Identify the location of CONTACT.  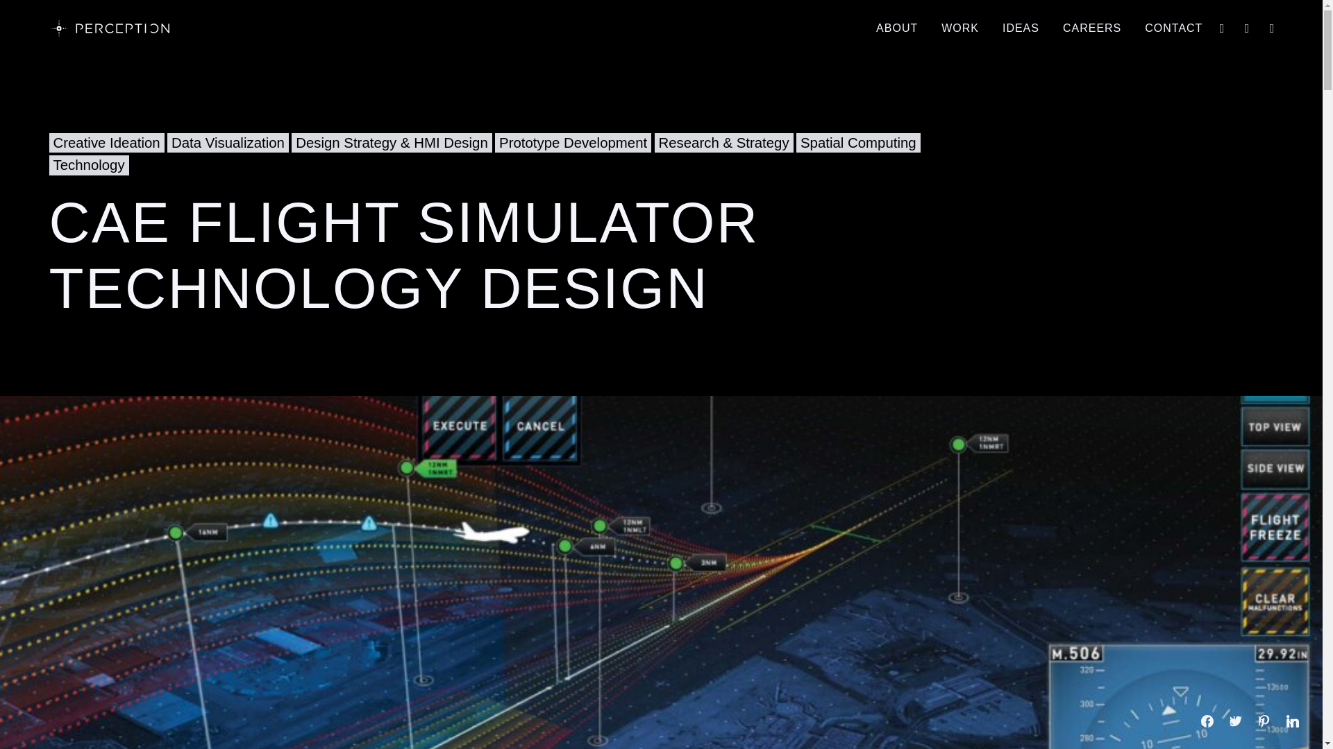
(1168, 28).